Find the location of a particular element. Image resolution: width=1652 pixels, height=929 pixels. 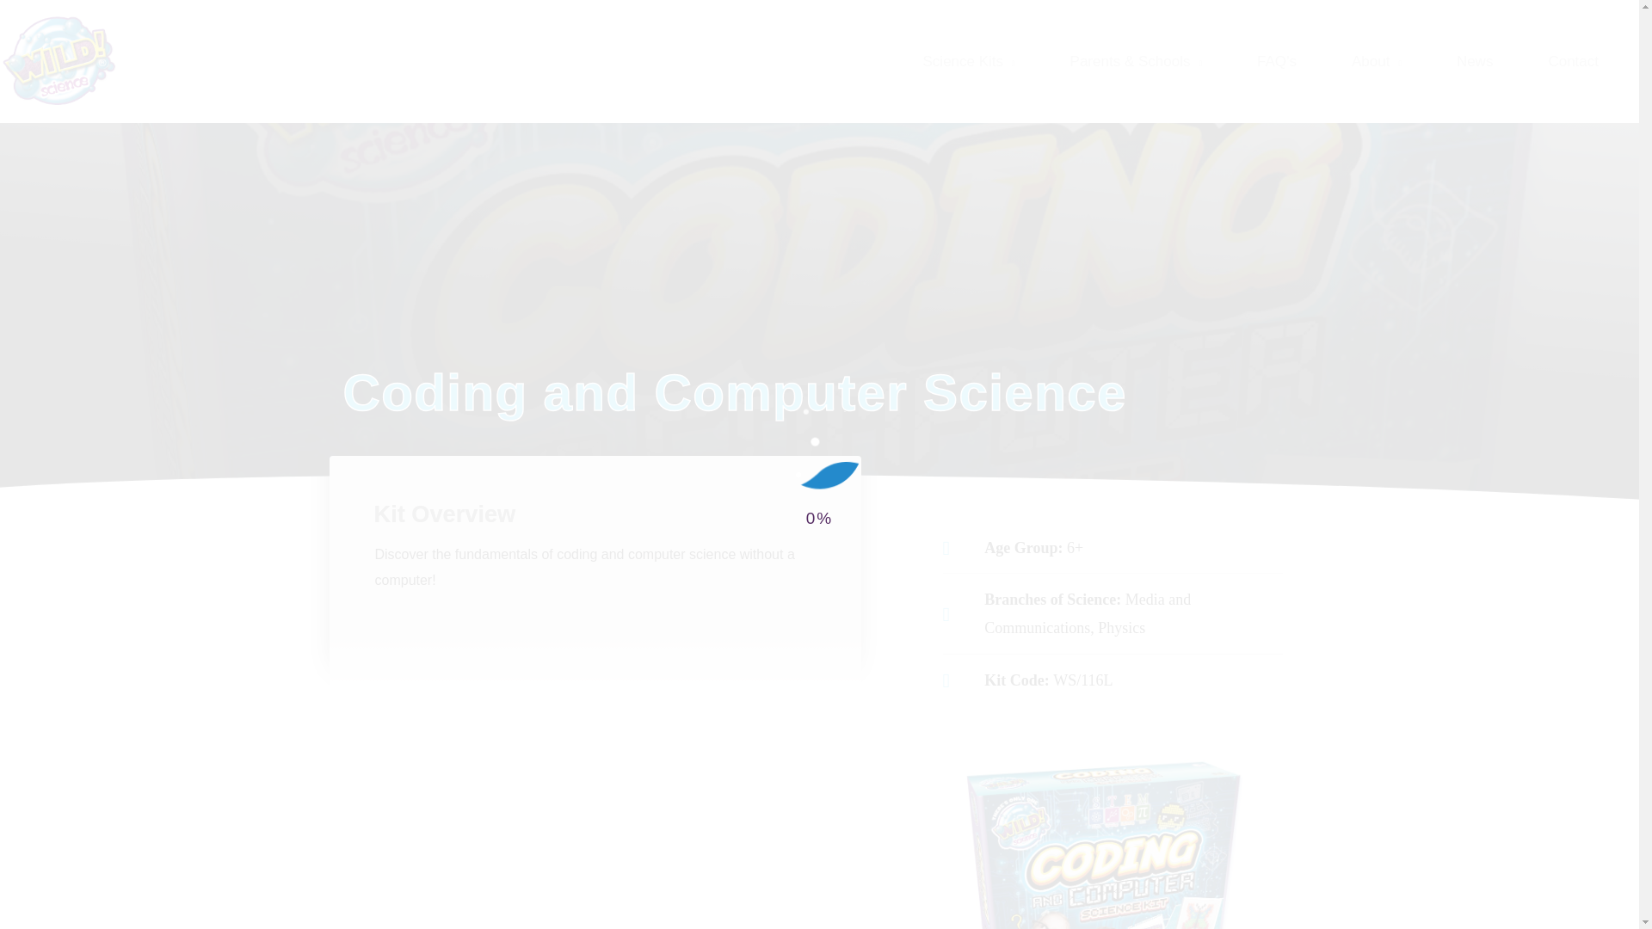

About is located at coordinates (1389, 61).